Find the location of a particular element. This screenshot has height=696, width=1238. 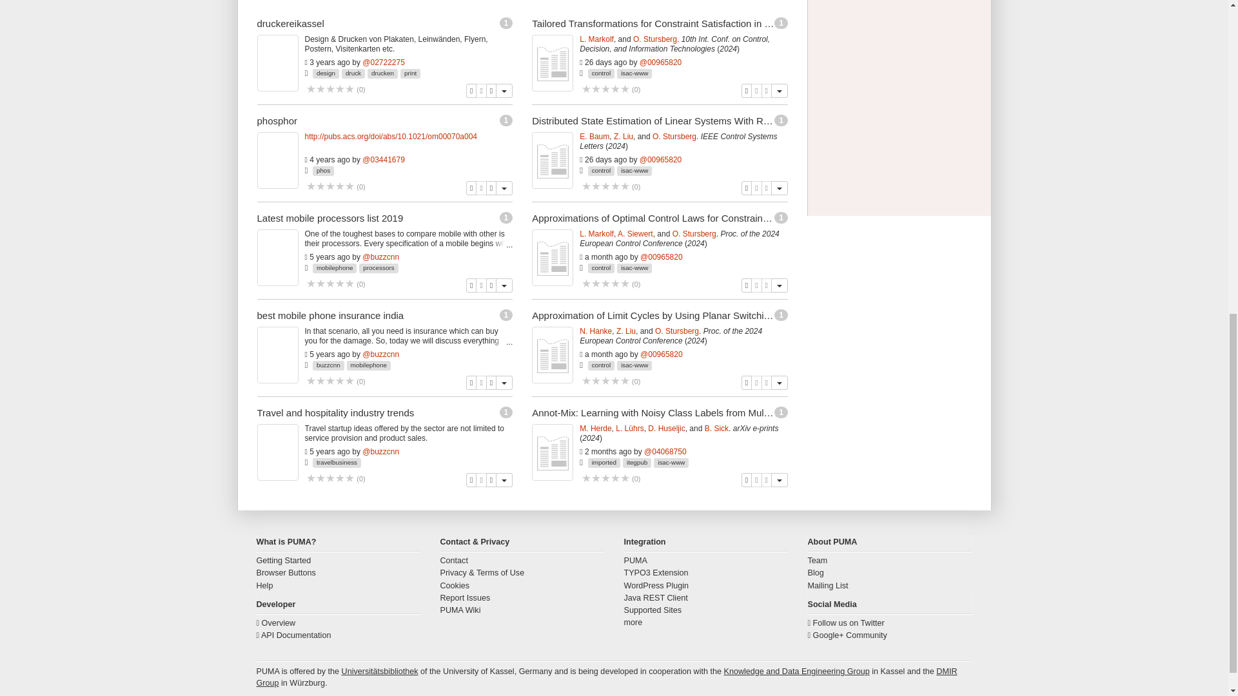

1 post in the system is located at coordinates (507, 22).